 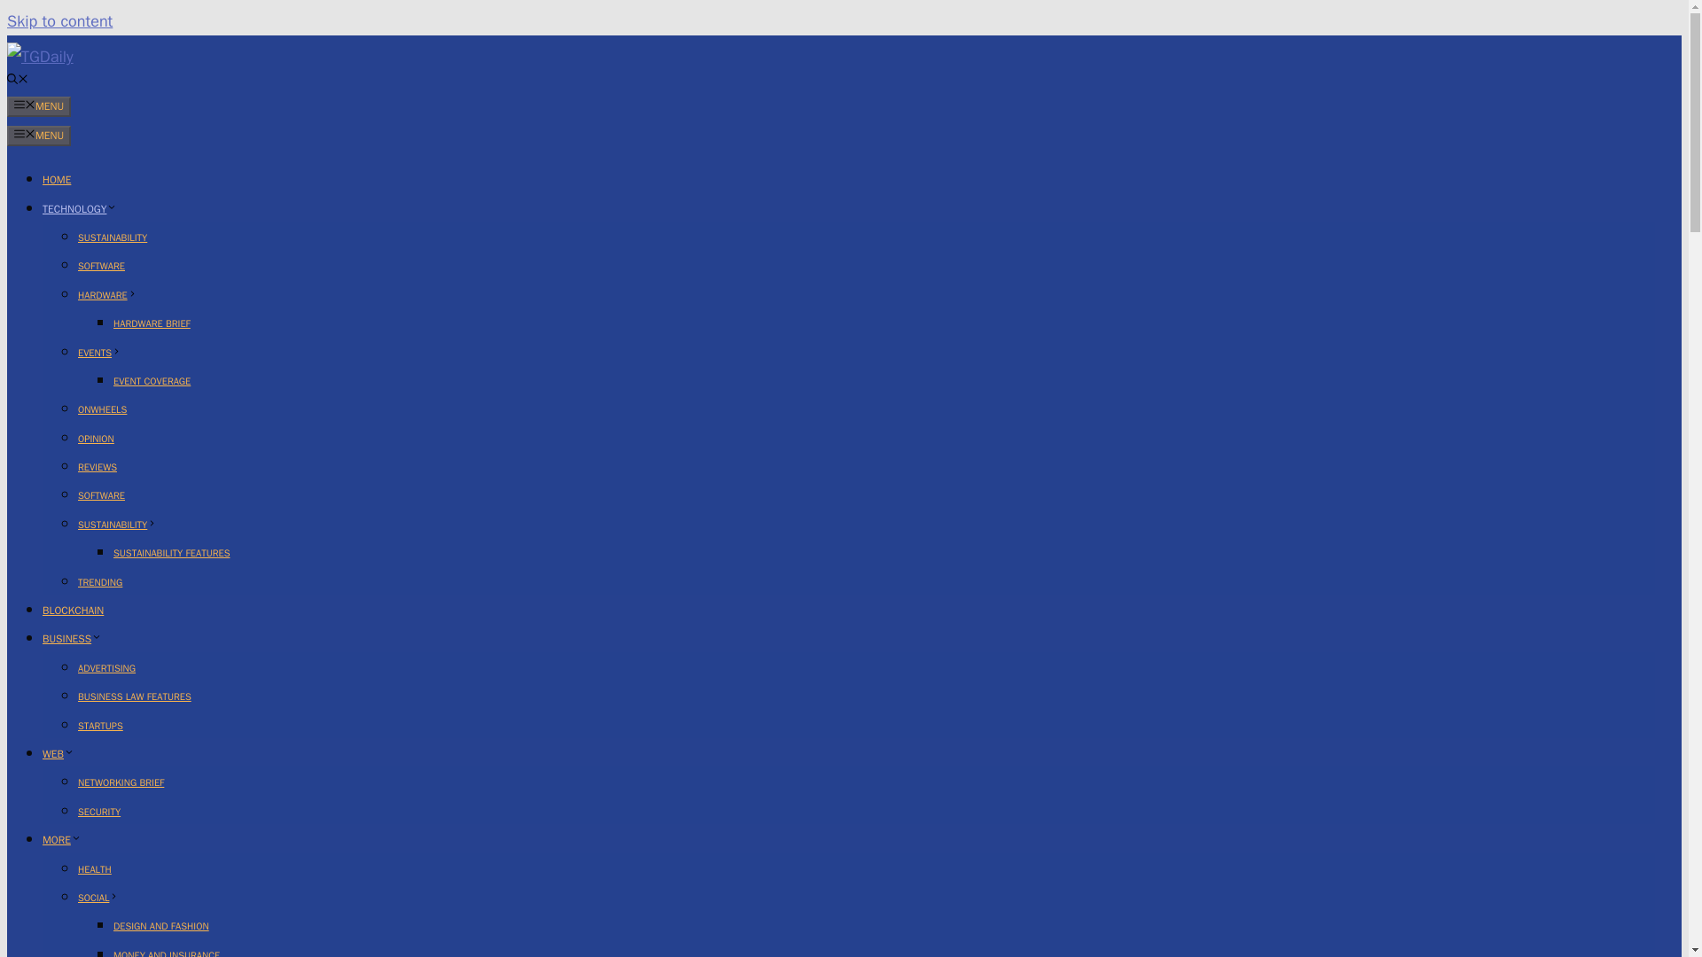 I want to click on SOCIAL, so click(x=98, y=897).